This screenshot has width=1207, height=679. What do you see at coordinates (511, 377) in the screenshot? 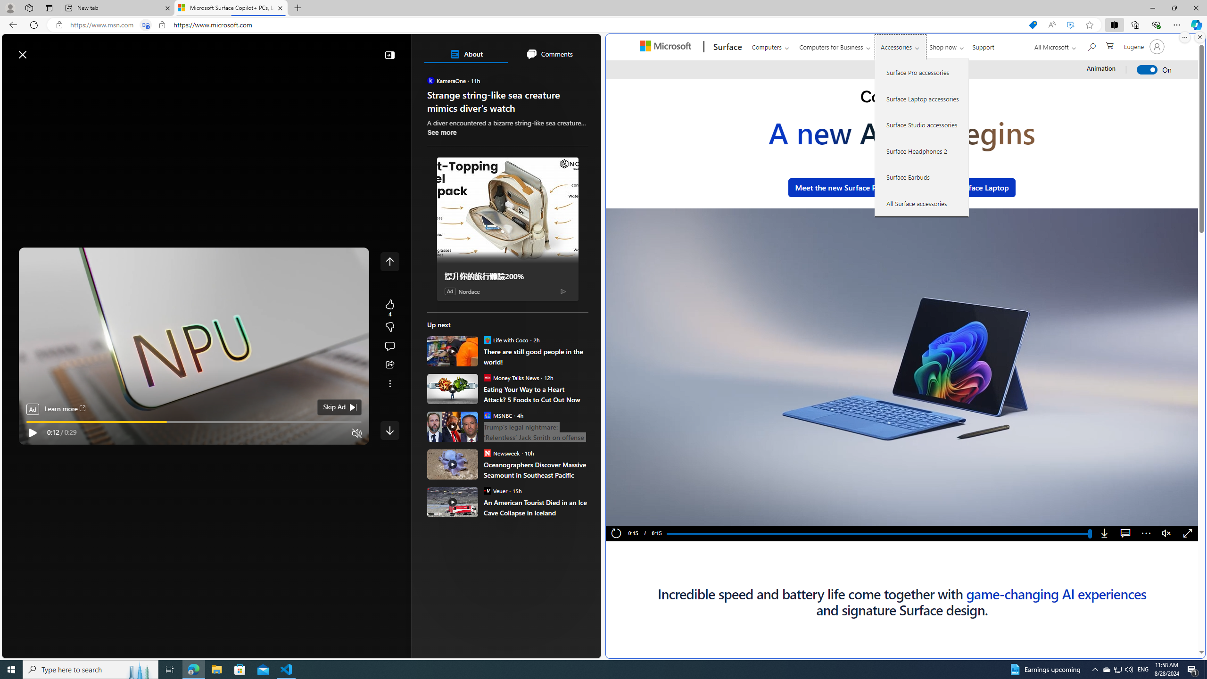
I see `Money Talks News Money Talks News` at bounding box center [511, 377].